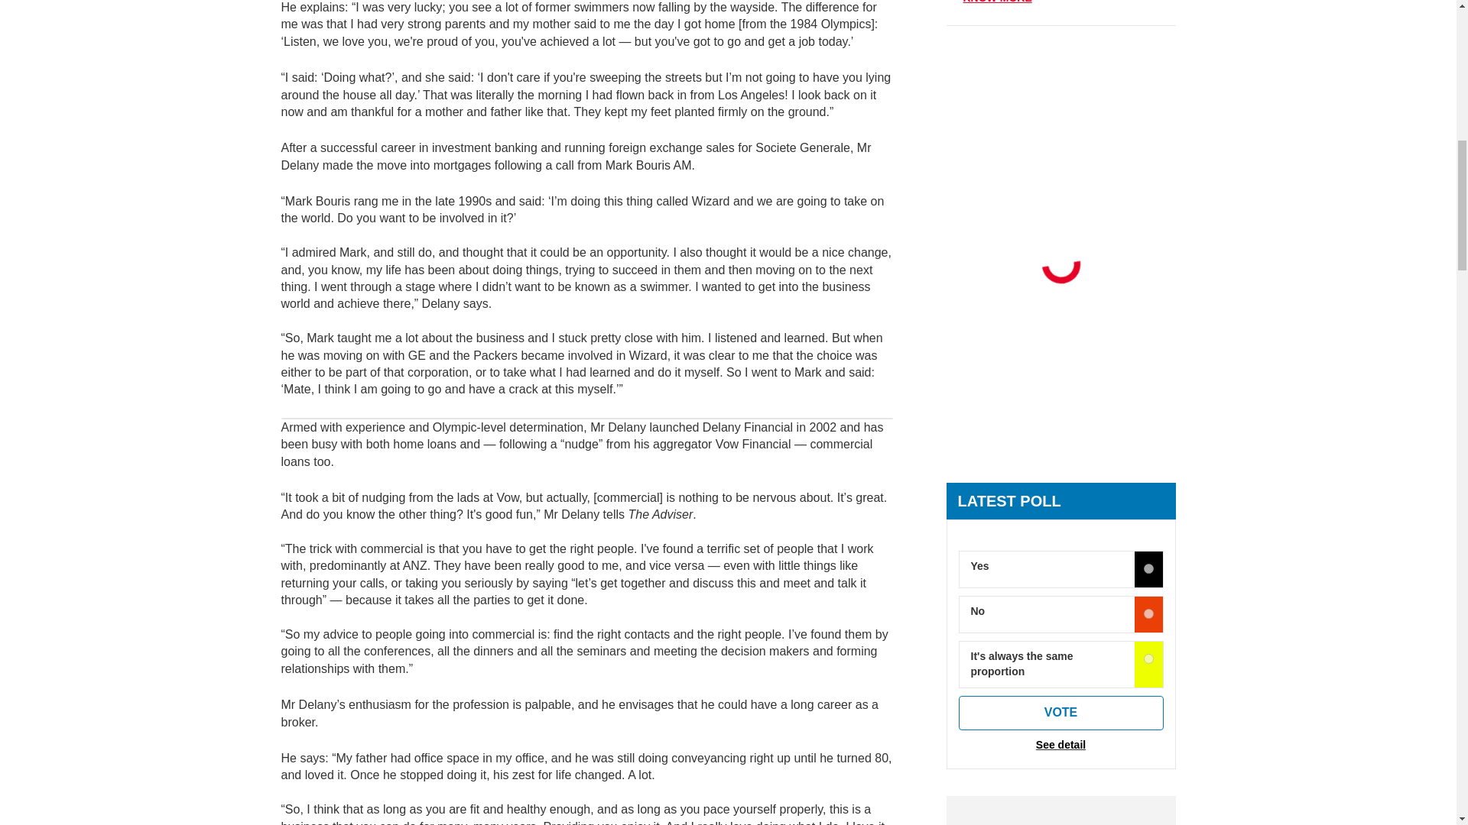 The width and height of the screenshot is (1468, 825). I want to click on 2, so click(1148, 658).